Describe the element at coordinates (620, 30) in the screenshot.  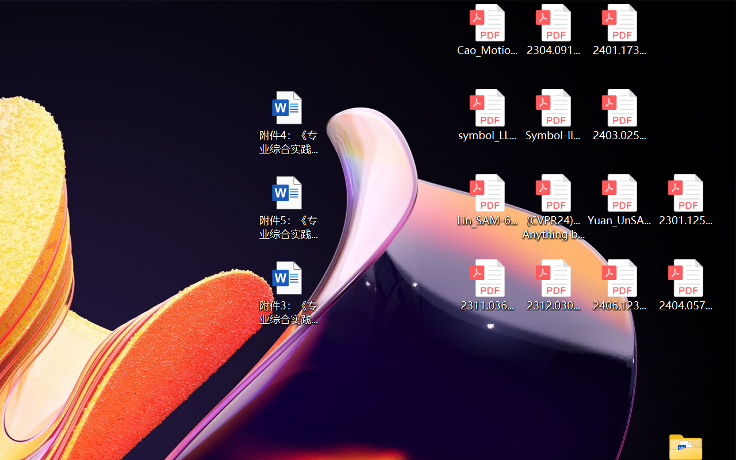
I see `2401.17399v1.pdf` at that location.